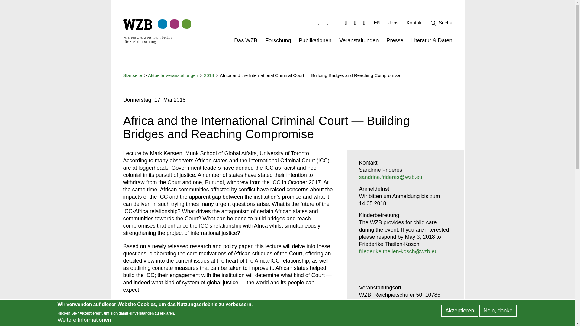 Image resolution: width=580 pixels, height=326 pixels. What do you see at coordinates (377, 24) in the screenshot?
I see `EN` at bounding box center [377, 24].